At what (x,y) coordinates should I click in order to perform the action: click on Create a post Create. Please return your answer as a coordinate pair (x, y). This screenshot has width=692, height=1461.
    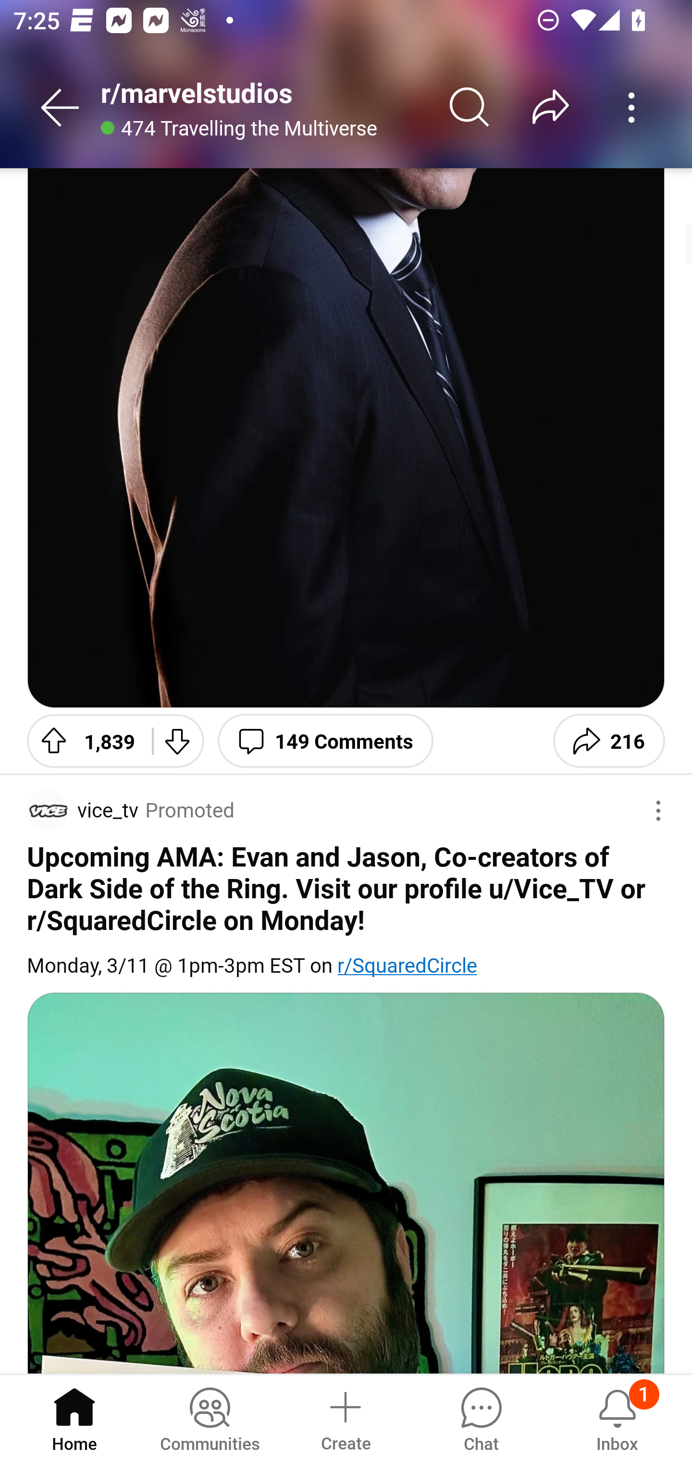
    Looking at the image, I should click on (345, 1417).